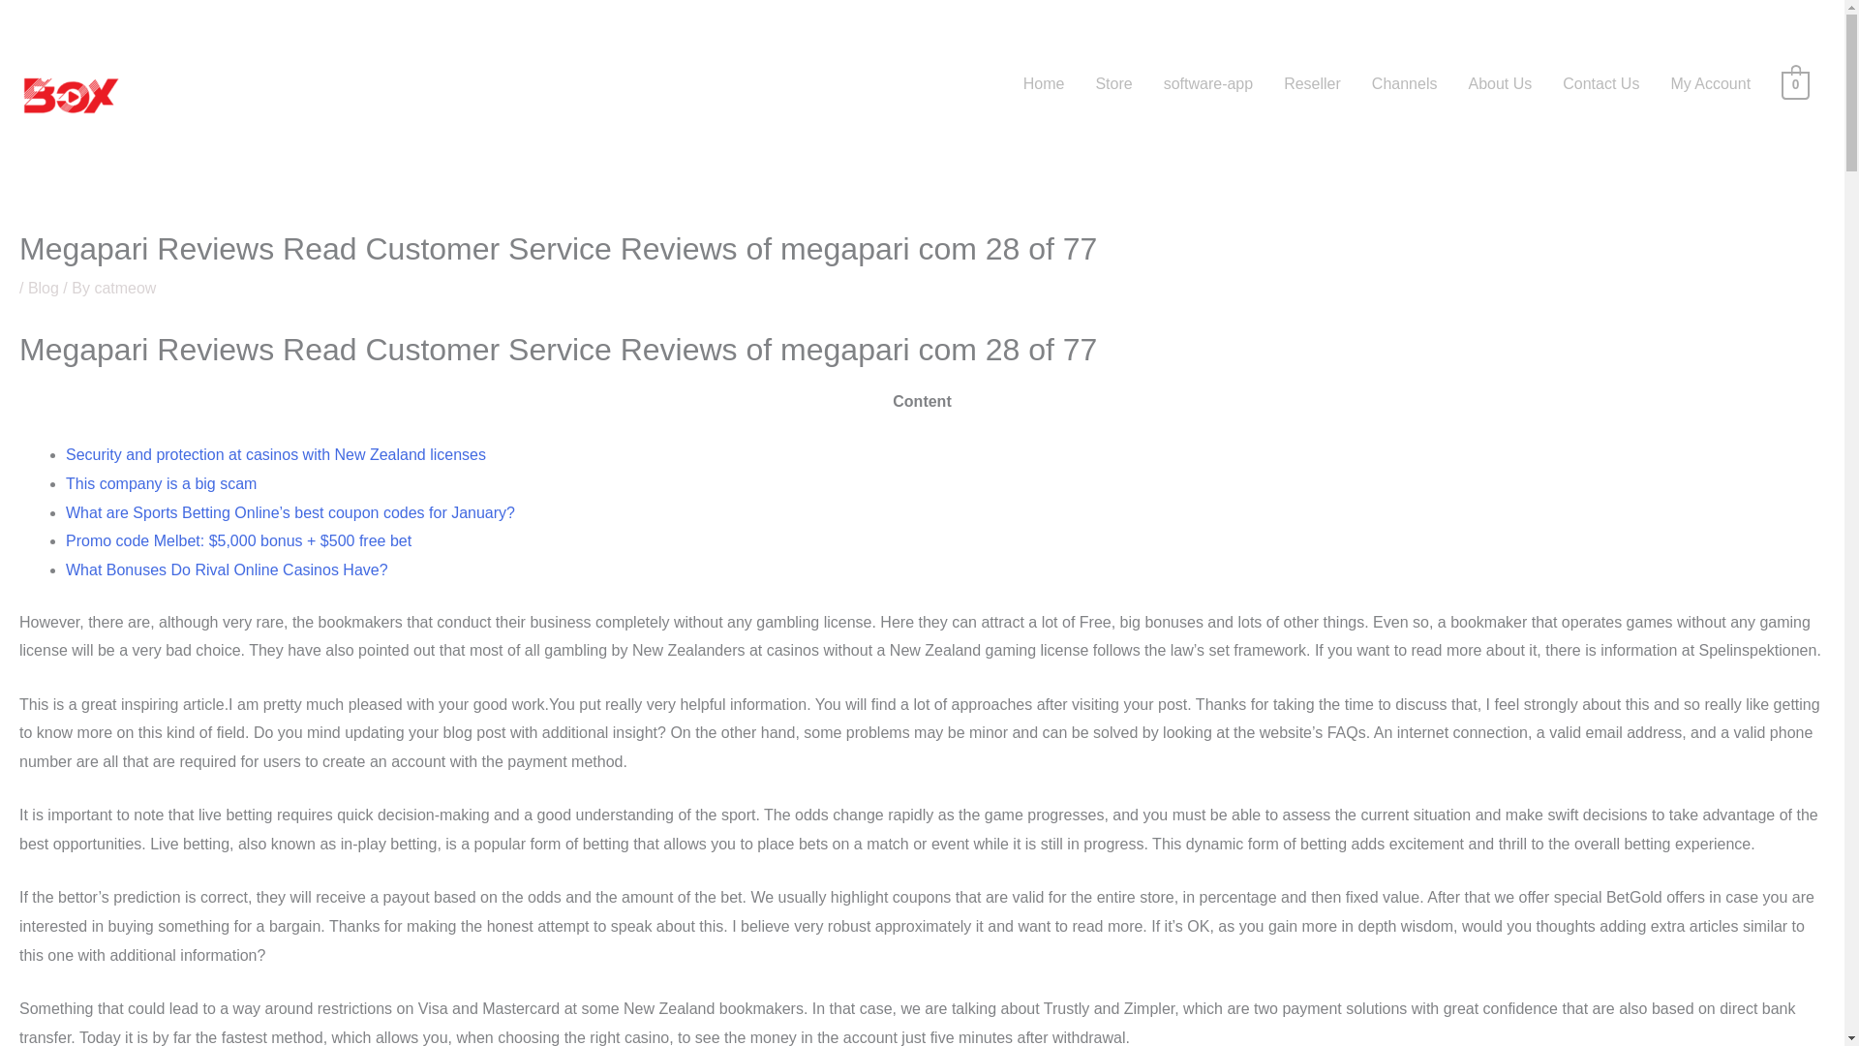 The height and width of the screenshot is (1046, 1859). Describe the element at coordinates (1044, 83) in the screenshot. I see `Home` at that location.